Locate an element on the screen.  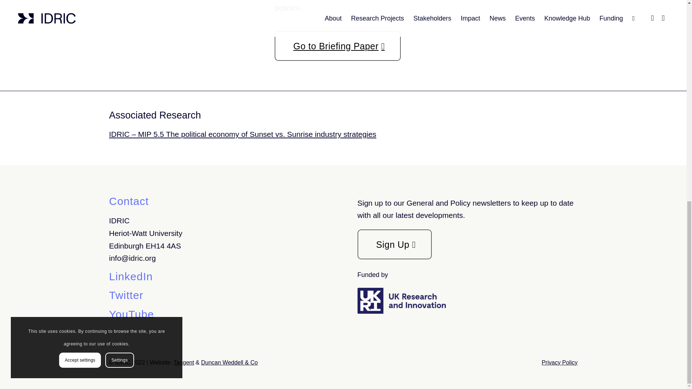
Go to Briefing Paper is located at coordinates (337, 46).